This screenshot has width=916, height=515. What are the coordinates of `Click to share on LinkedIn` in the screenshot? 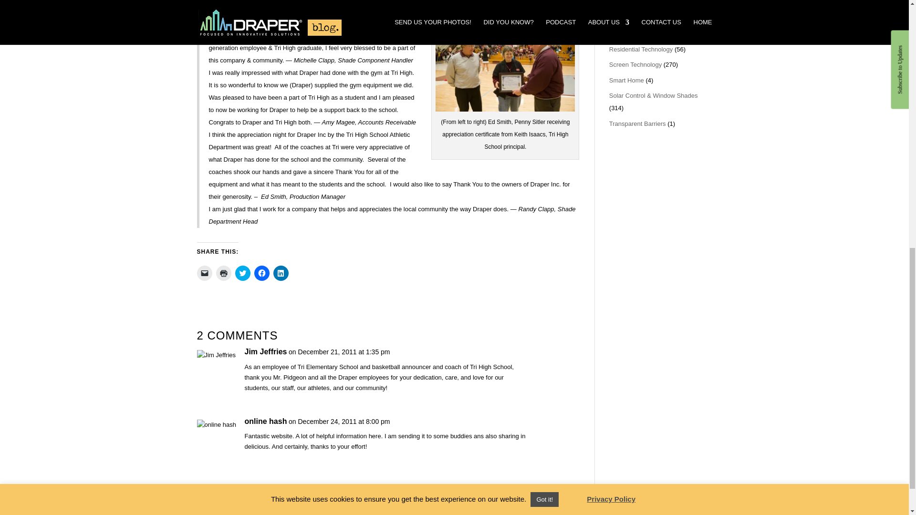 It's located at (281, 273).